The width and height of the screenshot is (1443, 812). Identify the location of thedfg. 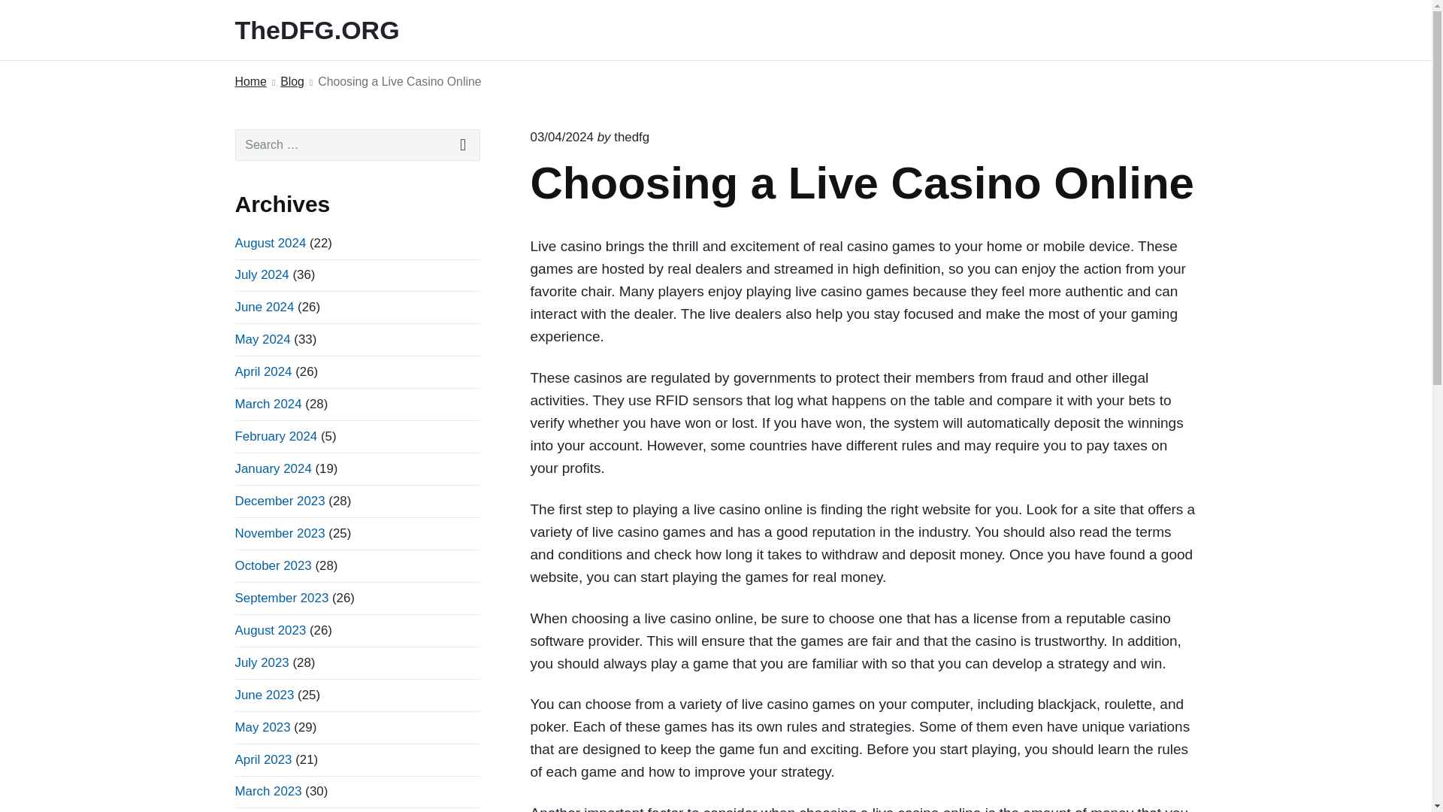
(631, 137).